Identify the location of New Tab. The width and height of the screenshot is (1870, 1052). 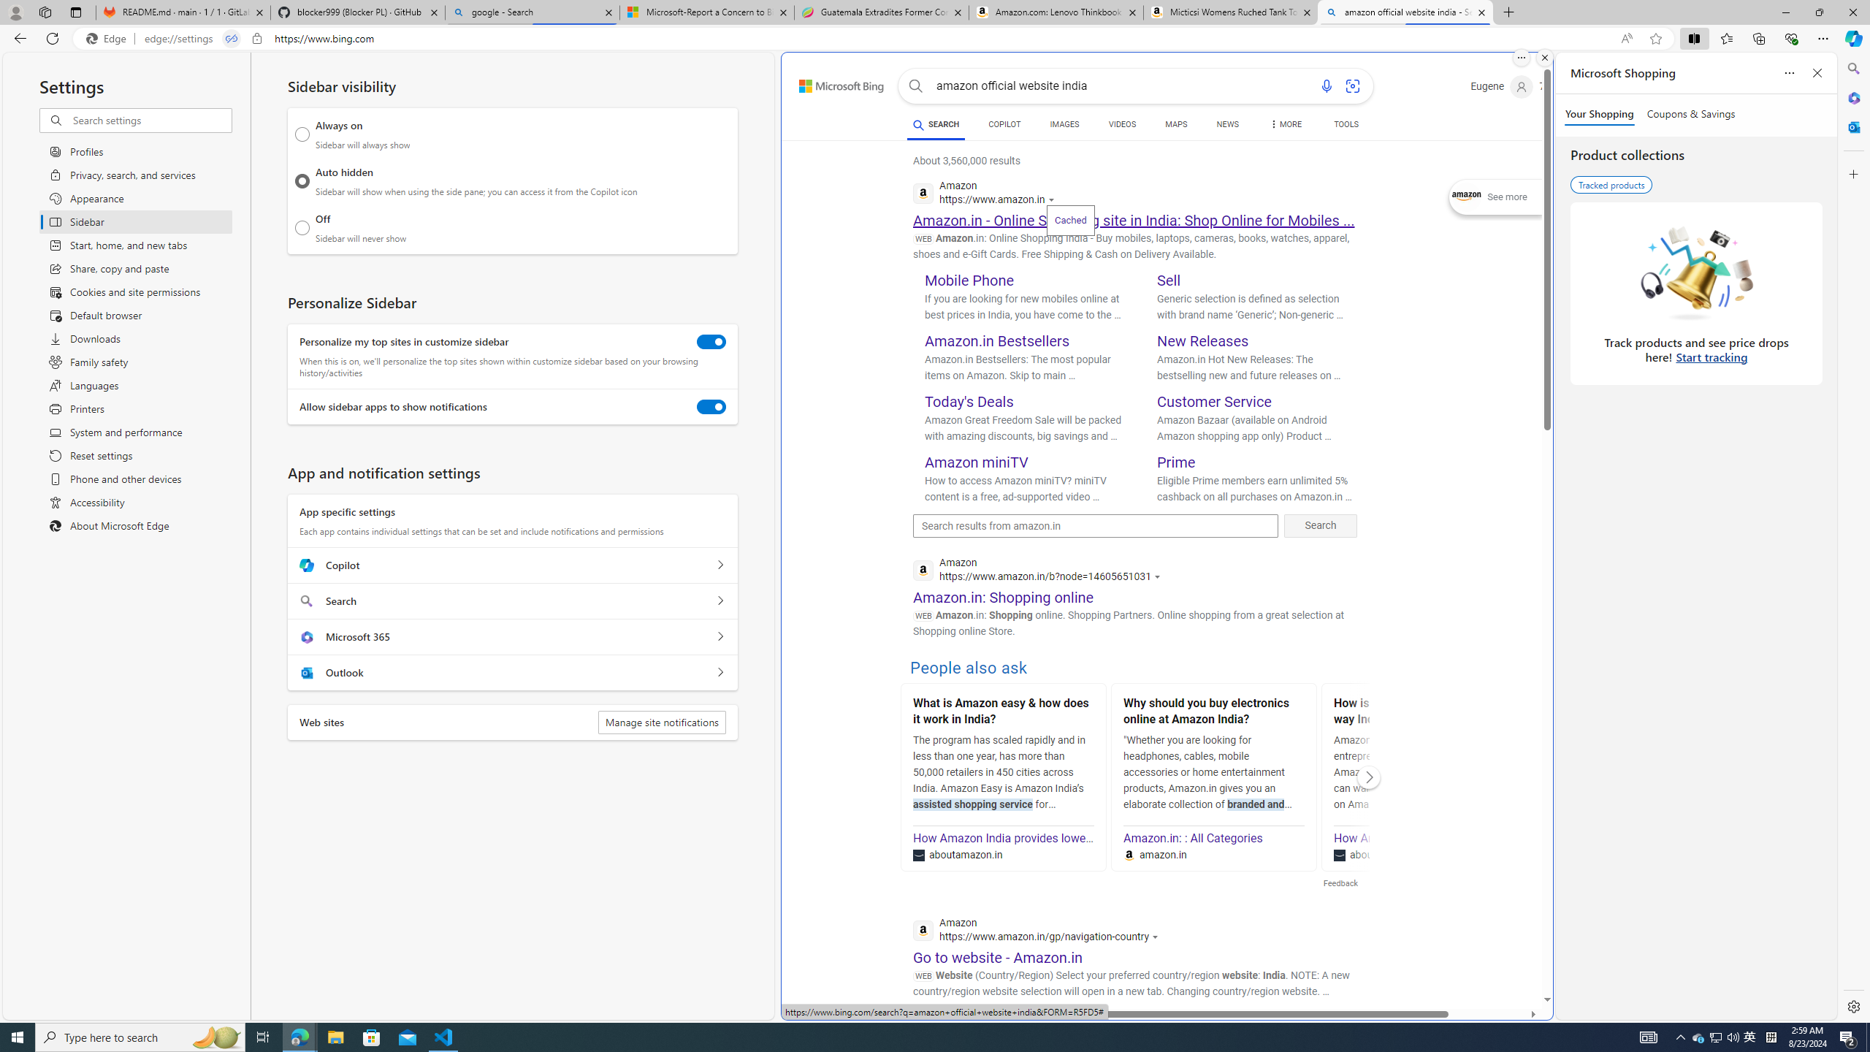
(1509, 12).